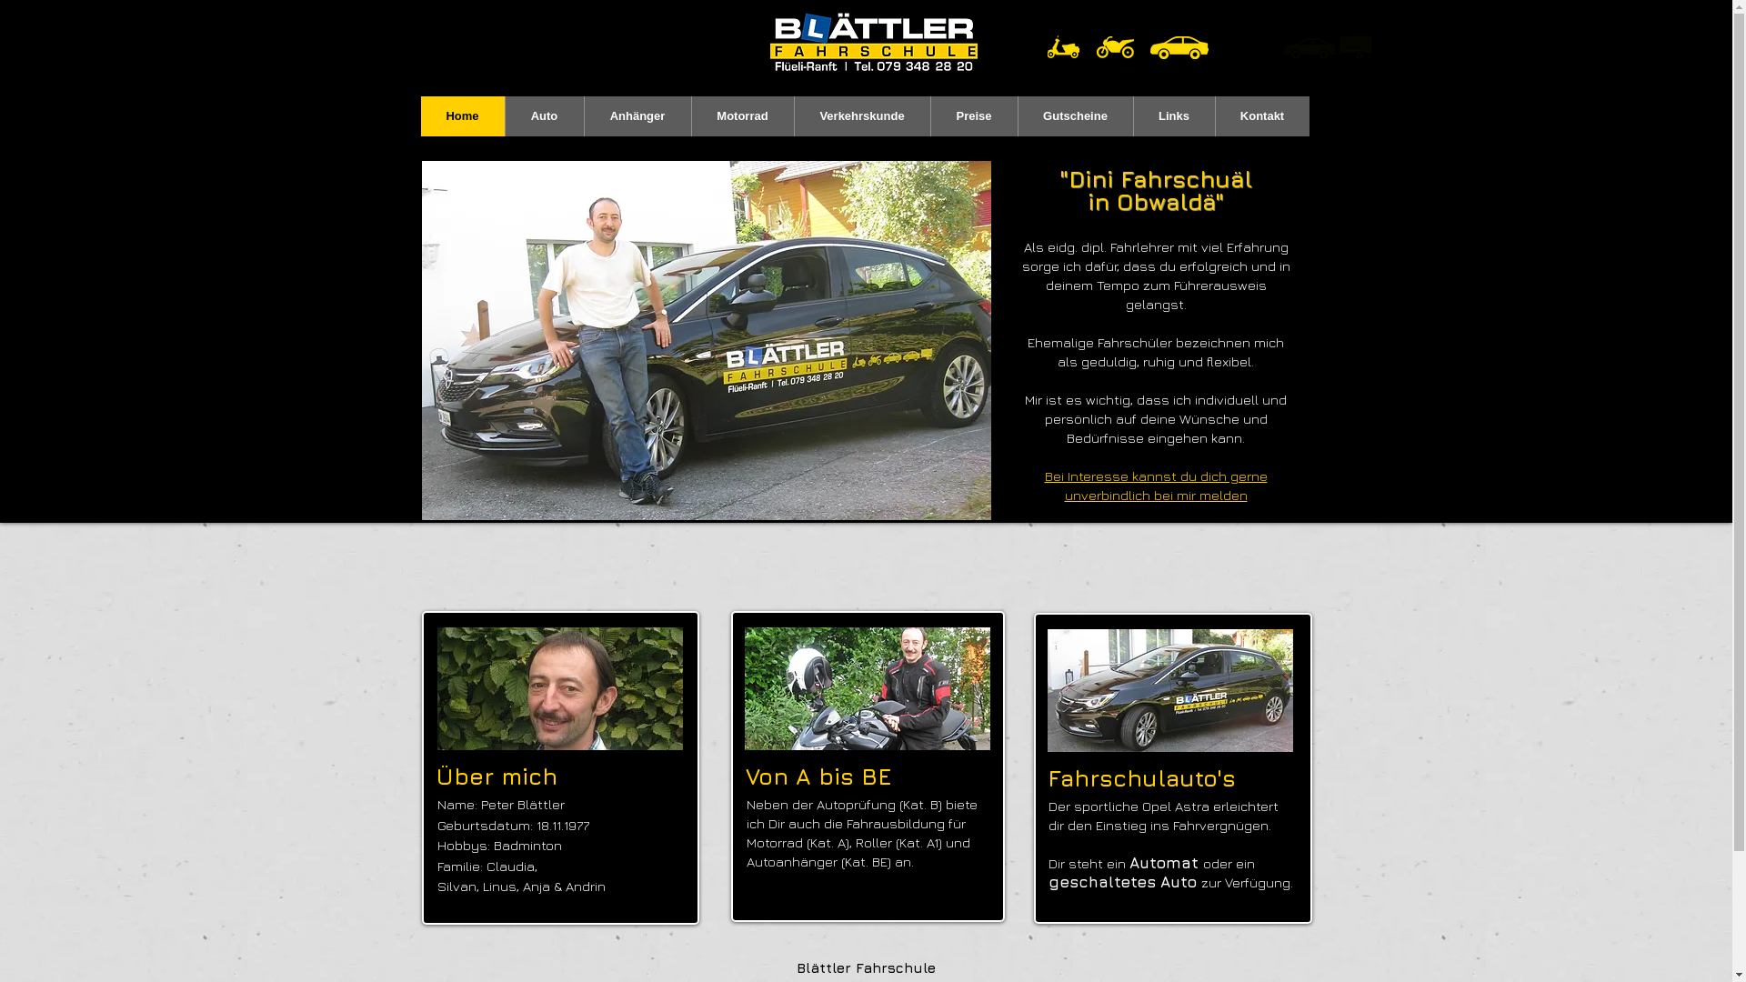 The image size is (1746, 982). I want to click on LogoSchwart_376x117.png, so click(873, 42).